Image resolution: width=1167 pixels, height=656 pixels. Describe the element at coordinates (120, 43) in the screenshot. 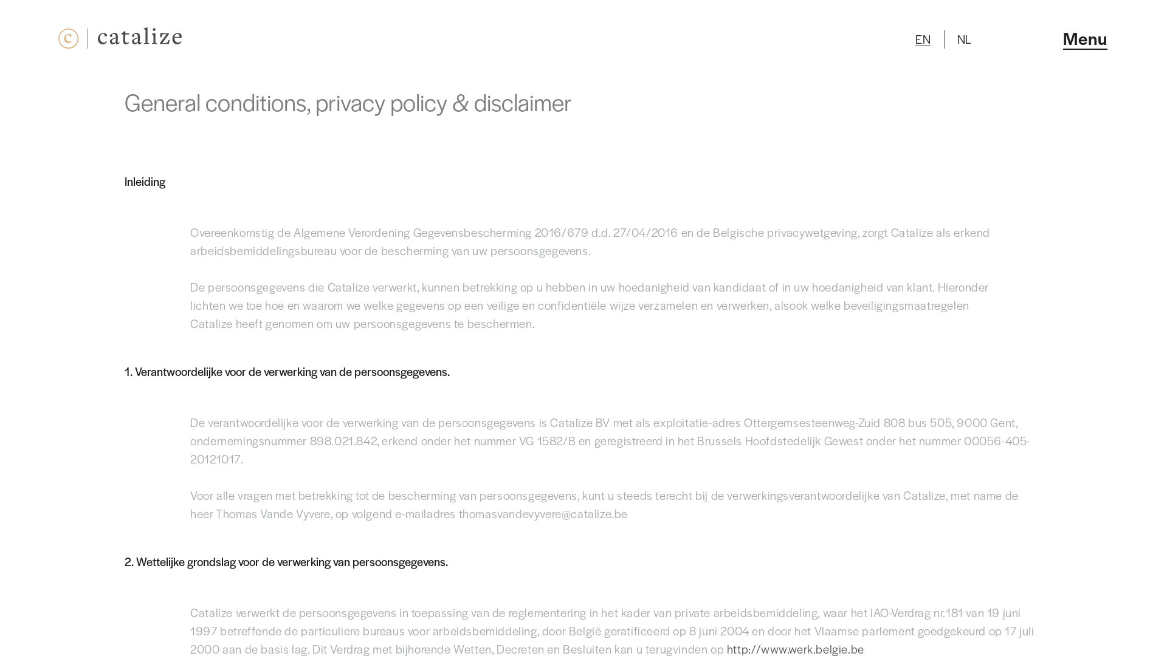

I see `c Catalize` at that location.